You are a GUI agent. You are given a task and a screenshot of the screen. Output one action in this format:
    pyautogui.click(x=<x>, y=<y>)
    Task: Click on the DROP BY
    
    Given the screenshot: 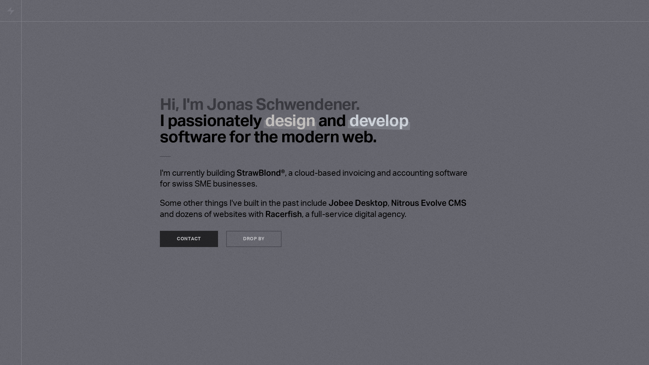 What is the action you would take?
    pyautogui.click(x=254, y=239)
    